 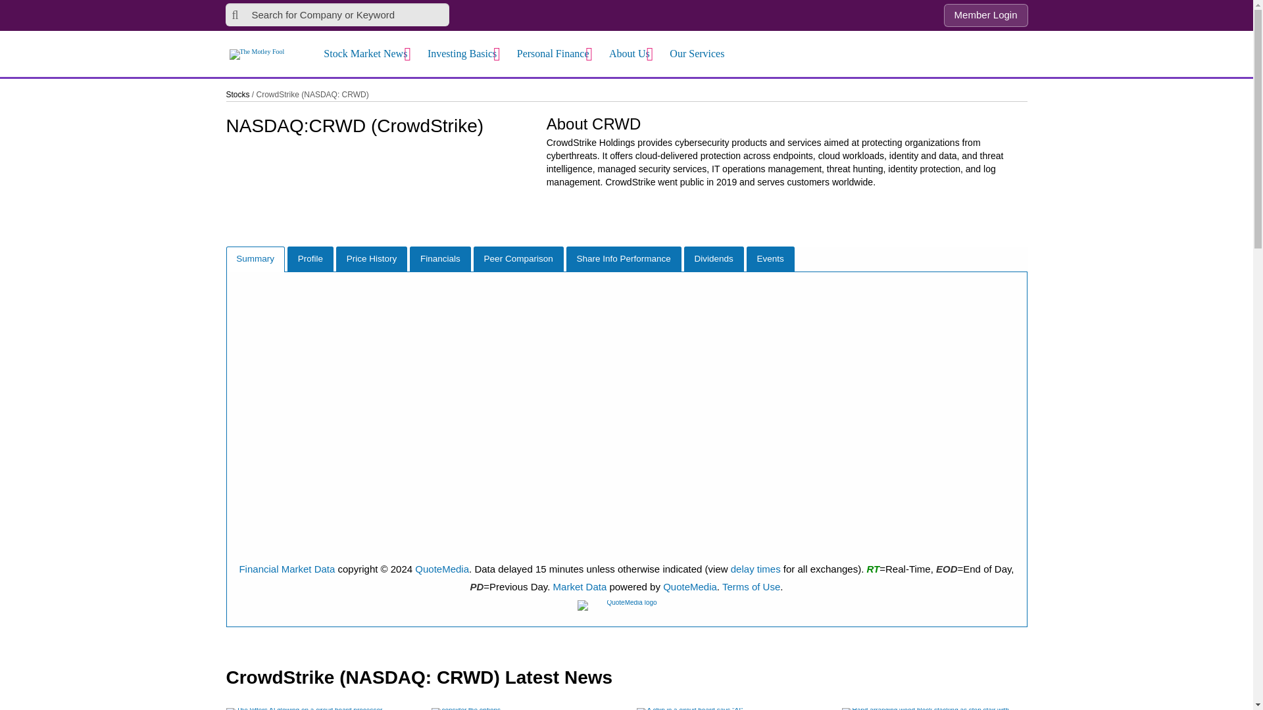 I want to click on Stock Market News, so click(x=369, y=54).